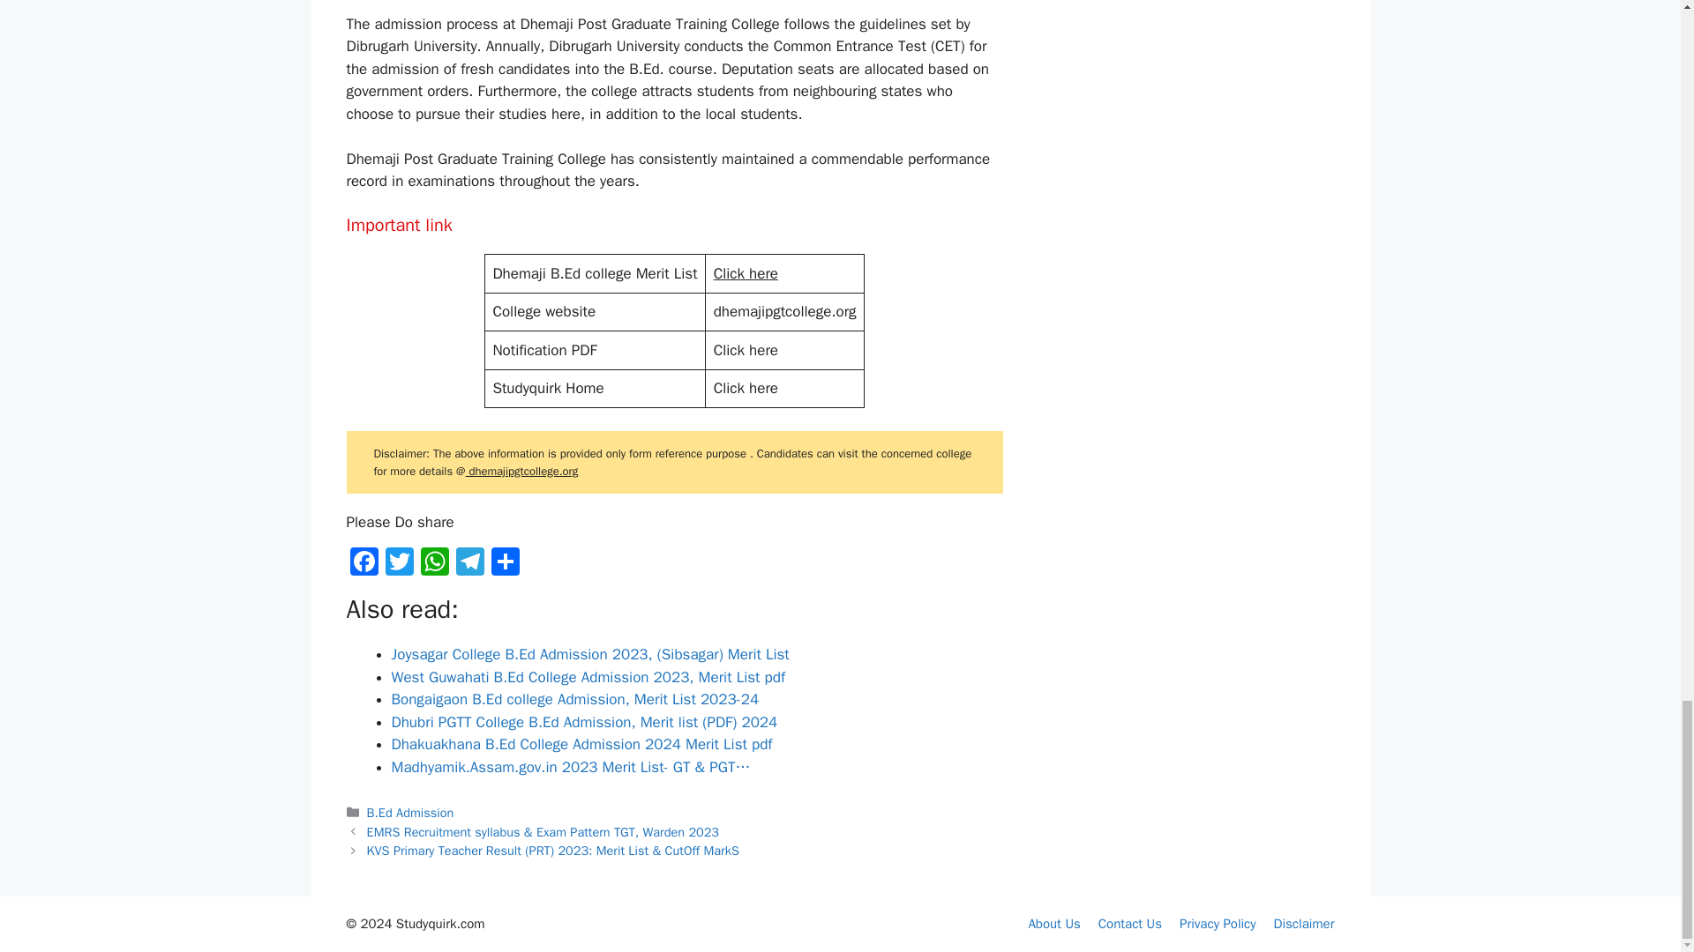  What do you see at coordinates (399, 564) in the screenshot?
I see `Twitter` at bounding box center [399, 564].